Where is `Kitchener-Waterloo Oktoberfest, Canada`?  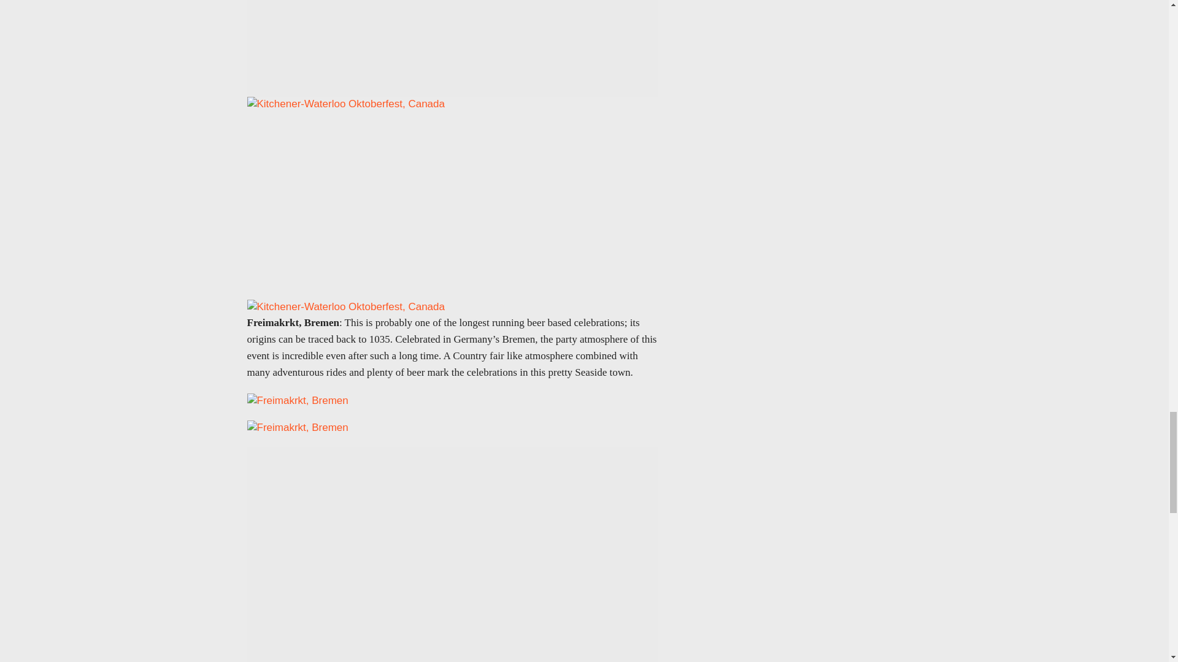 Kitchener-Waterloo Oktoberfest, Canada is located at coordinates (345, 104).